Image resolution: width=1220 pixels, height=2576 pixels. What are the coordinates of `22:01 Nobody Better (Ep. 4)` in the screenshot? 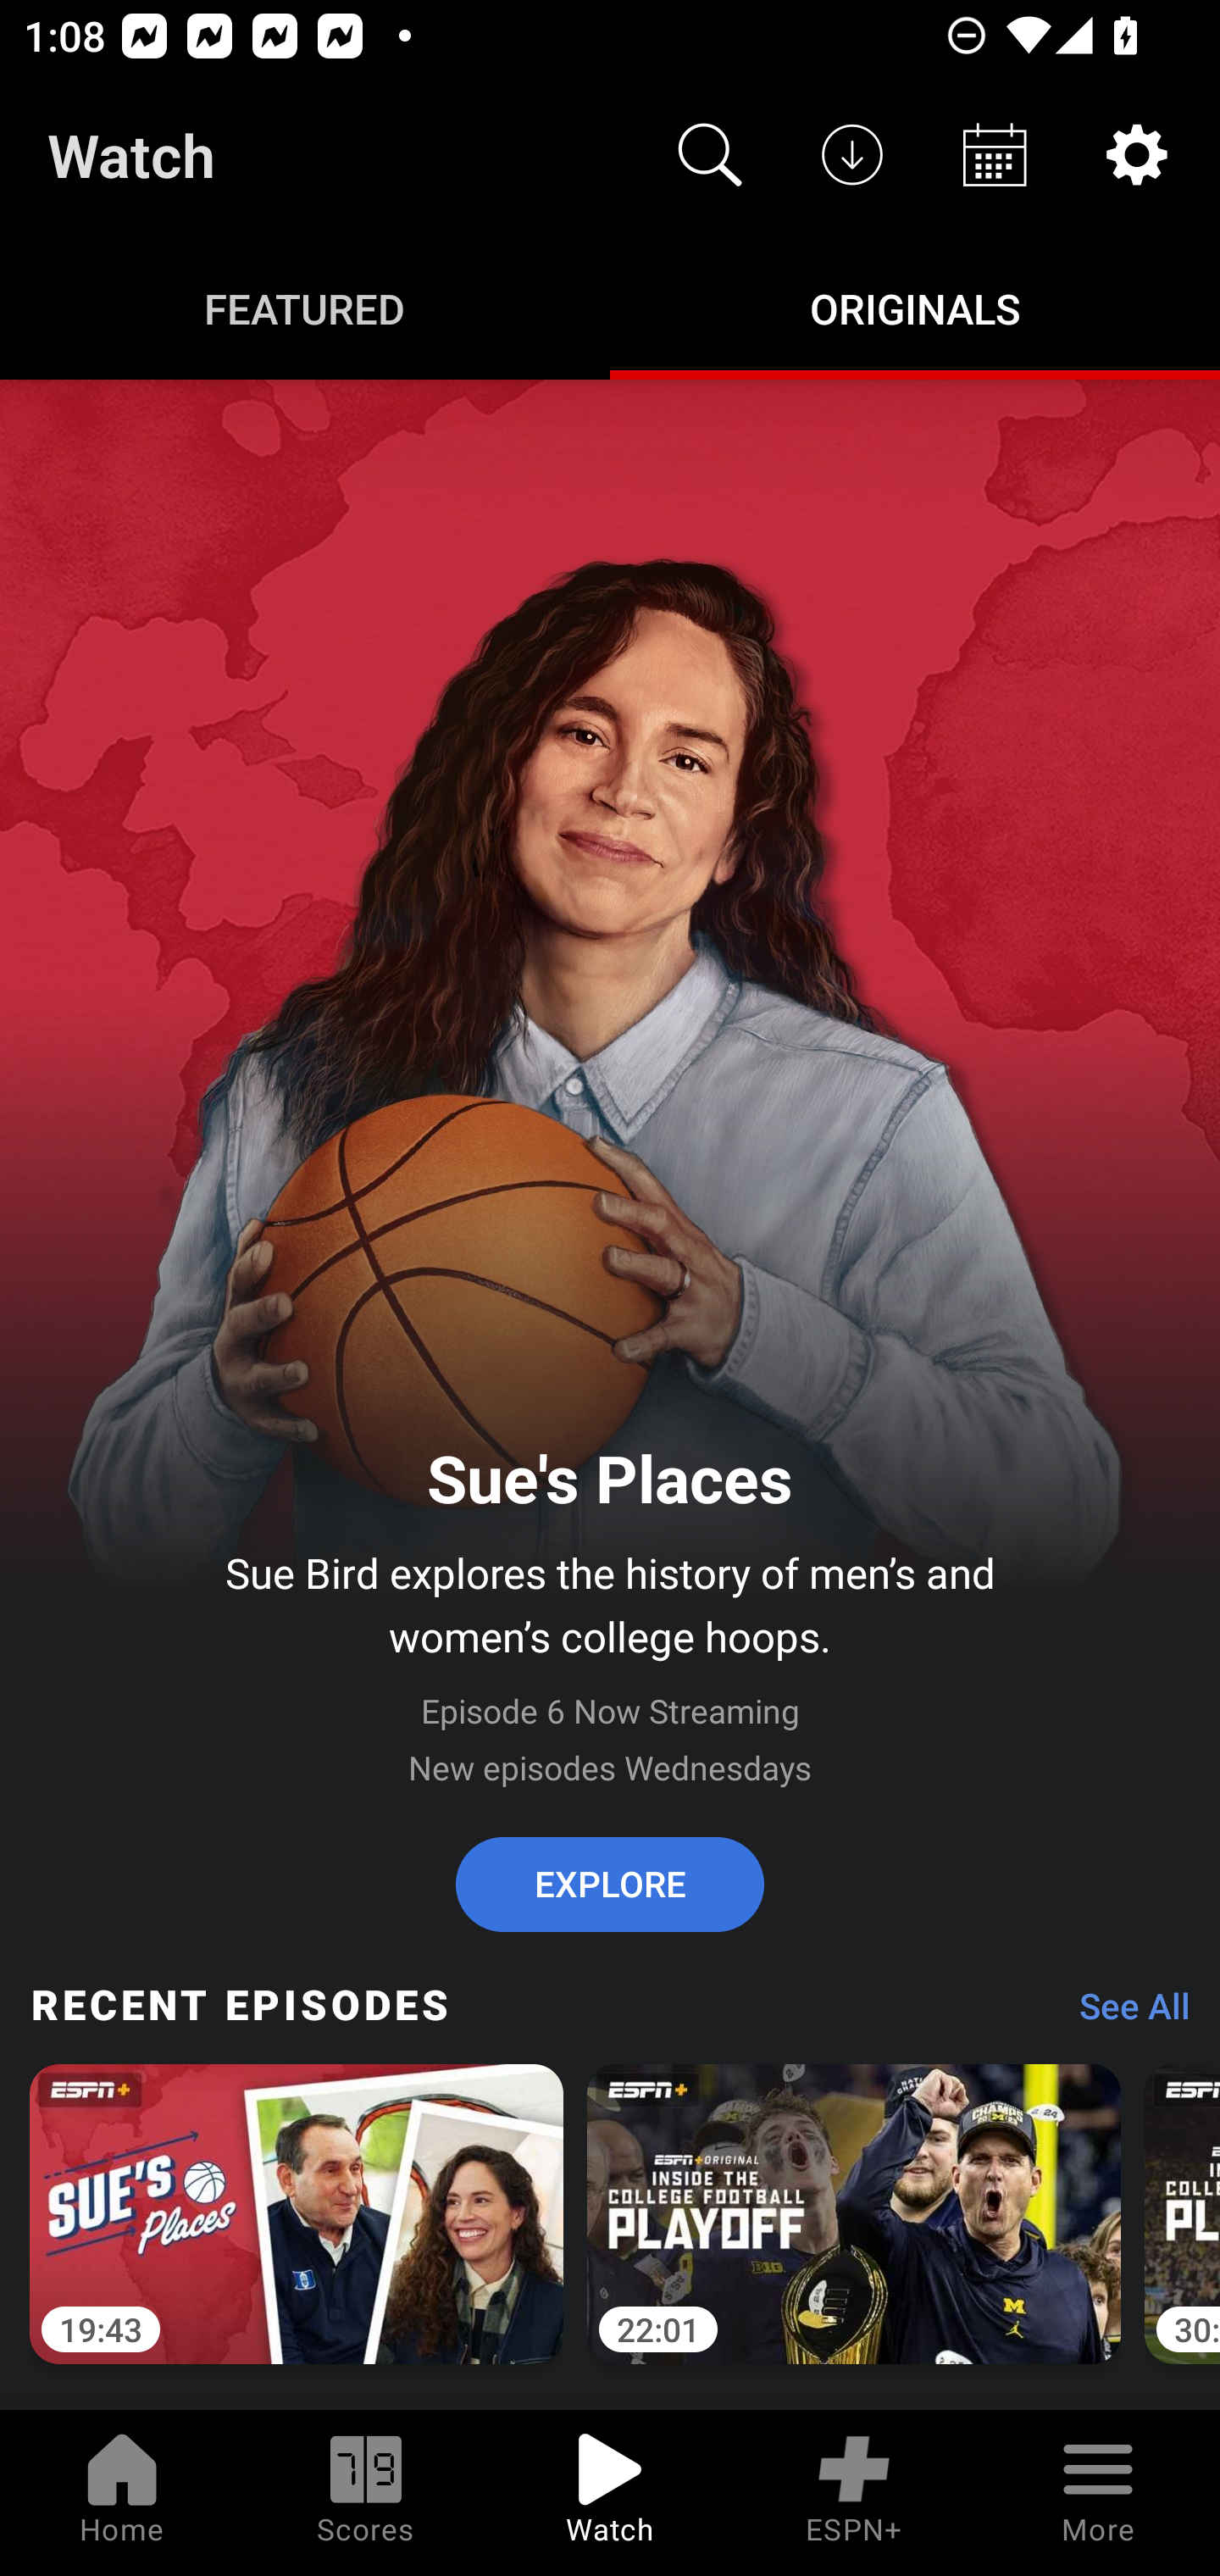 It's located at (854, 2232).